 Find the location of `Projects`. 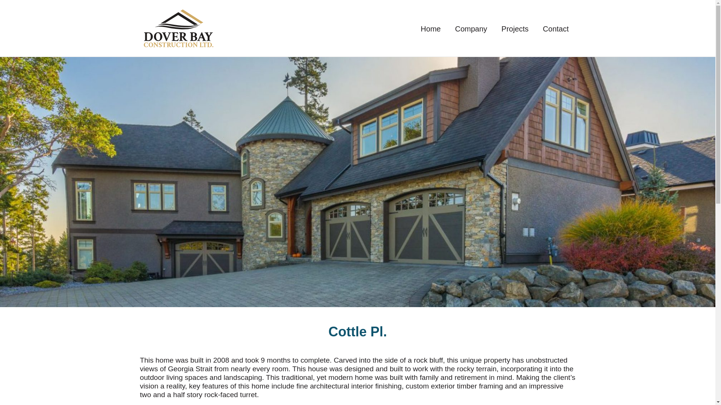

Projects is located at coordinates (514, 29).